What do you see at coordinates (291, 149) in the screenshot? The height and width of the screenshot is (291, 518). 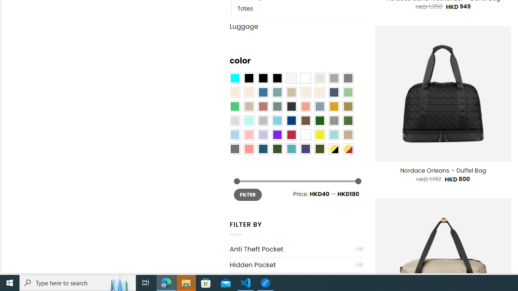 I see `Teal` at bounding box center [291, 149].